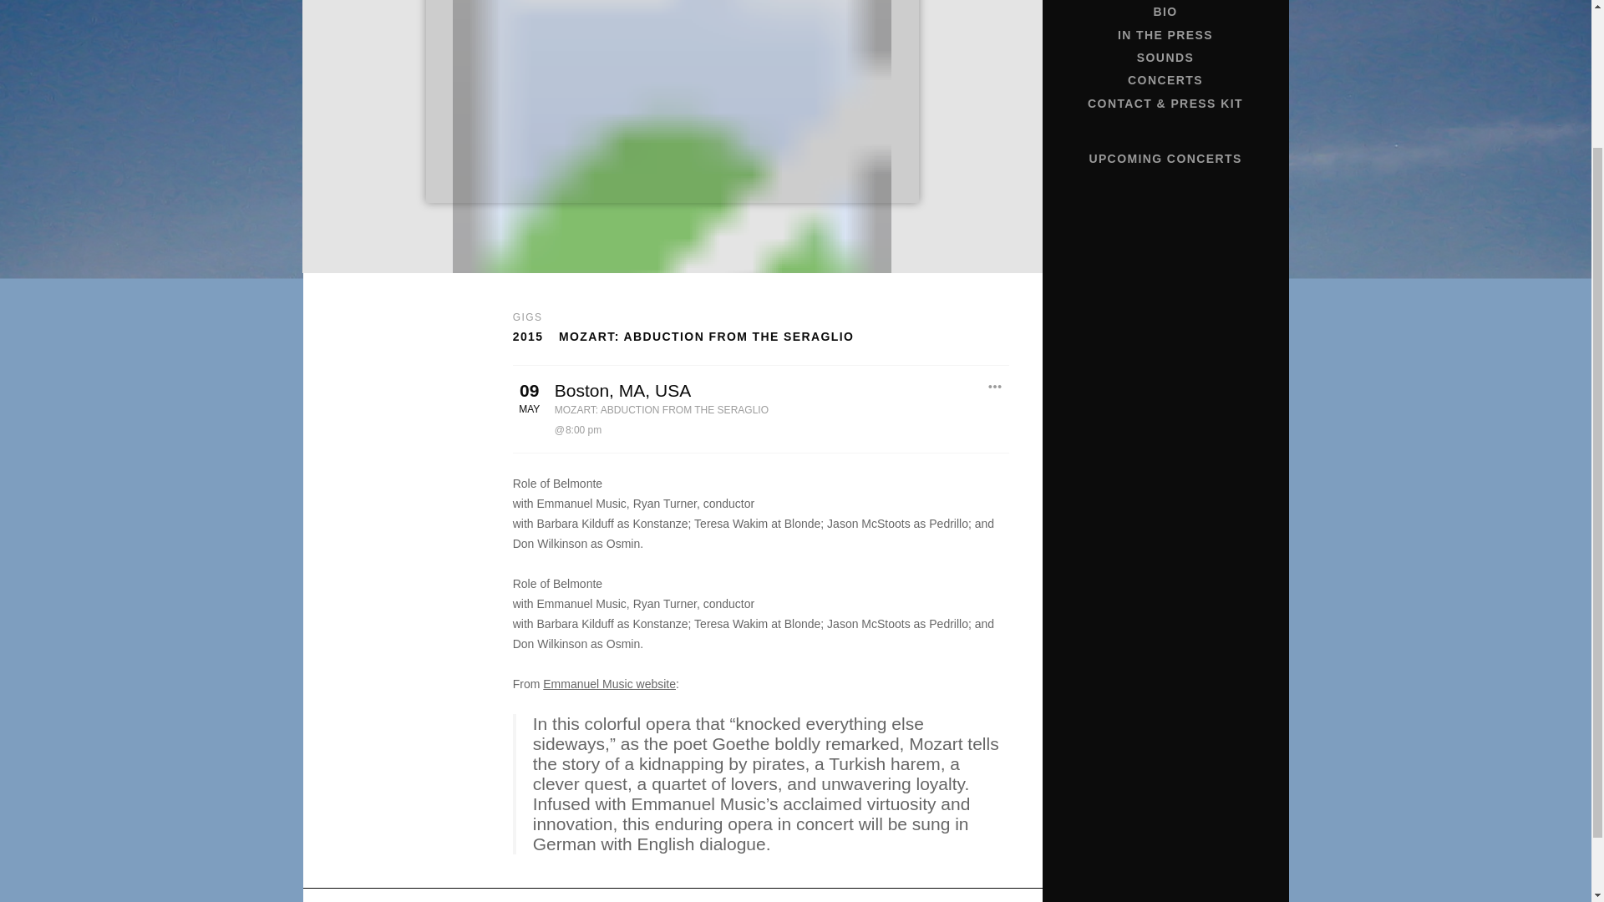 This screenshot has height=902, width=1604. I want to click on SOUNDS, so click(1165, 58).